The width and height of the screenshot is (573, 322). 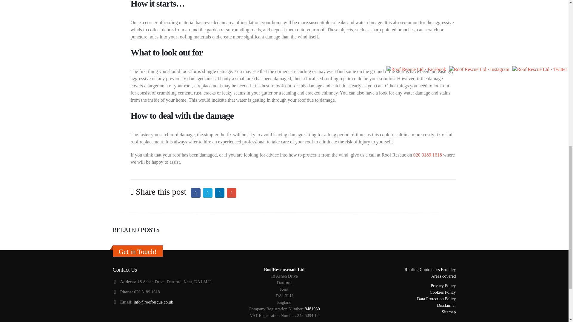 I want to click on Email, so click(x=232, y=193).